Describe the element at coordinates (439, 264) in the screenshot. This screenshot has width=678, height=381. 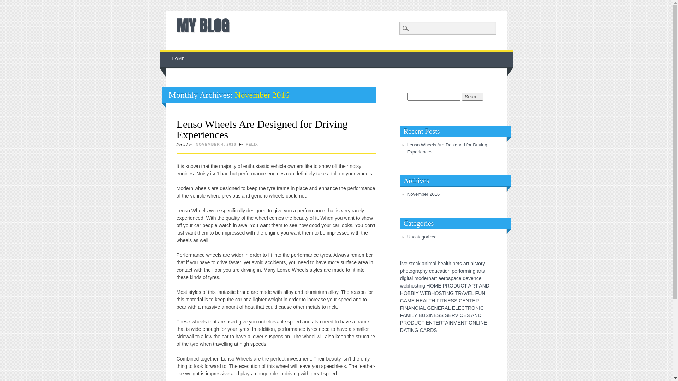
I see `h` at that location.